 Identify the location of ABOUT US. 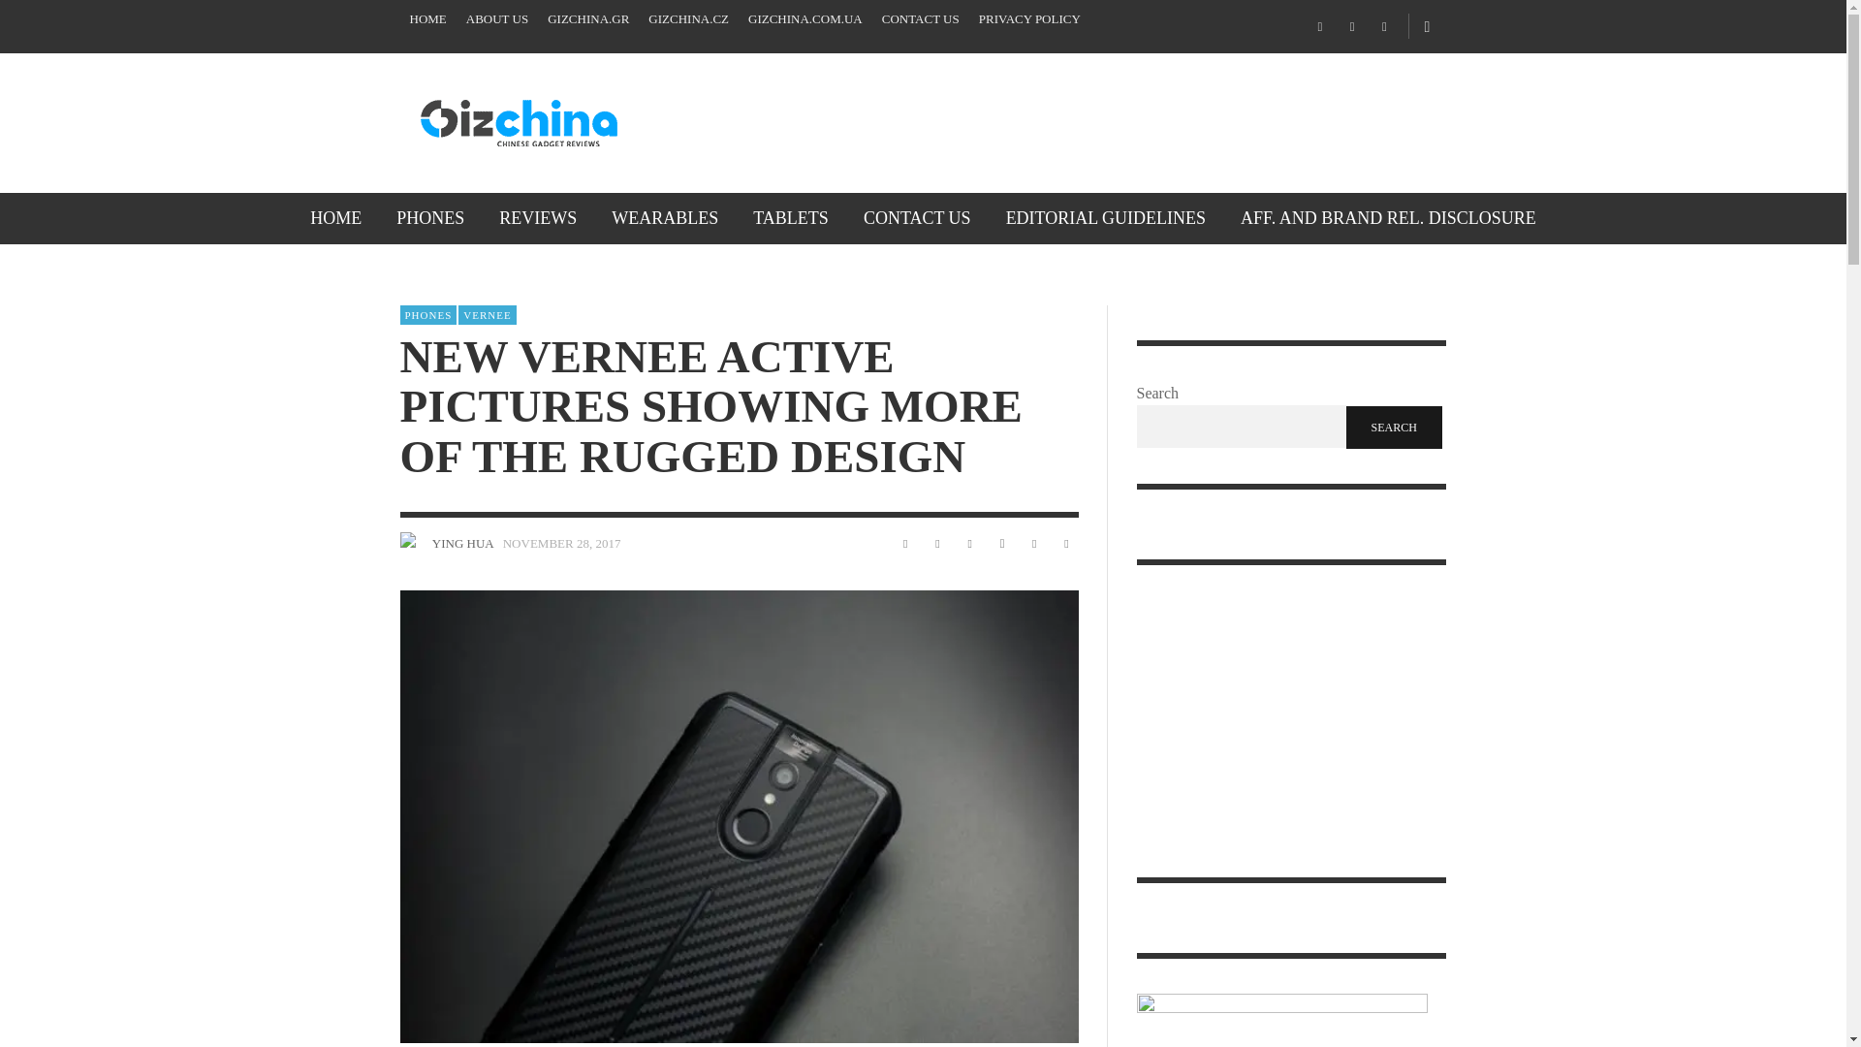
(496, 19).